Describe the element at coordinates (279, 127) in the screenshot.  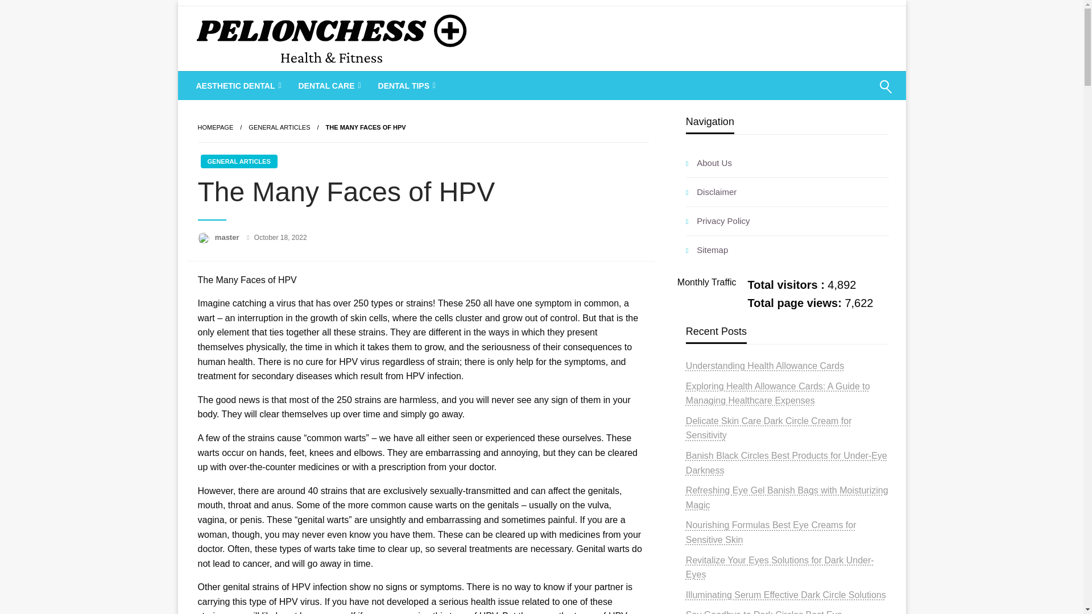
I see `General Articles` at that location.